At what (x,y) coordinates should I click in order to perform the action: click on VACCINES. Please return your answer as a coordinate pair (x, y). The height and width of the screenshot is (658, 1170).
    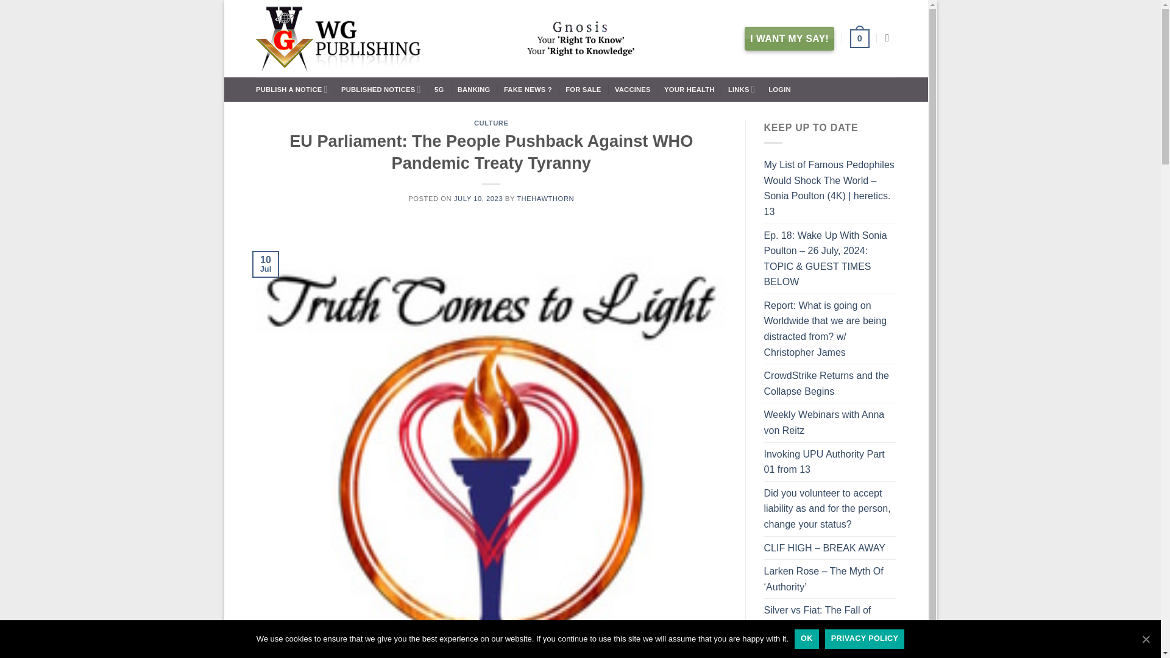
    Looking at the image, I should click on (633, 90).